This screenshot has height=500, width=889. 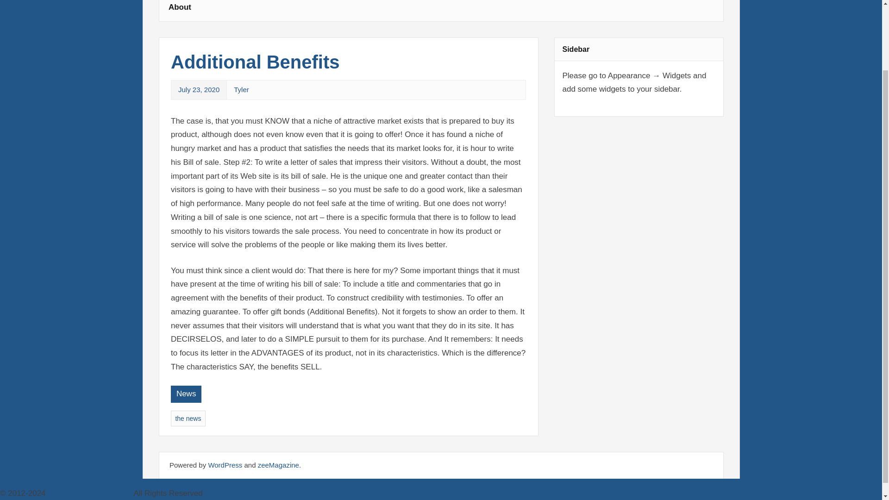 I want to click on zeeMagazine, so click(x=278, y=465).